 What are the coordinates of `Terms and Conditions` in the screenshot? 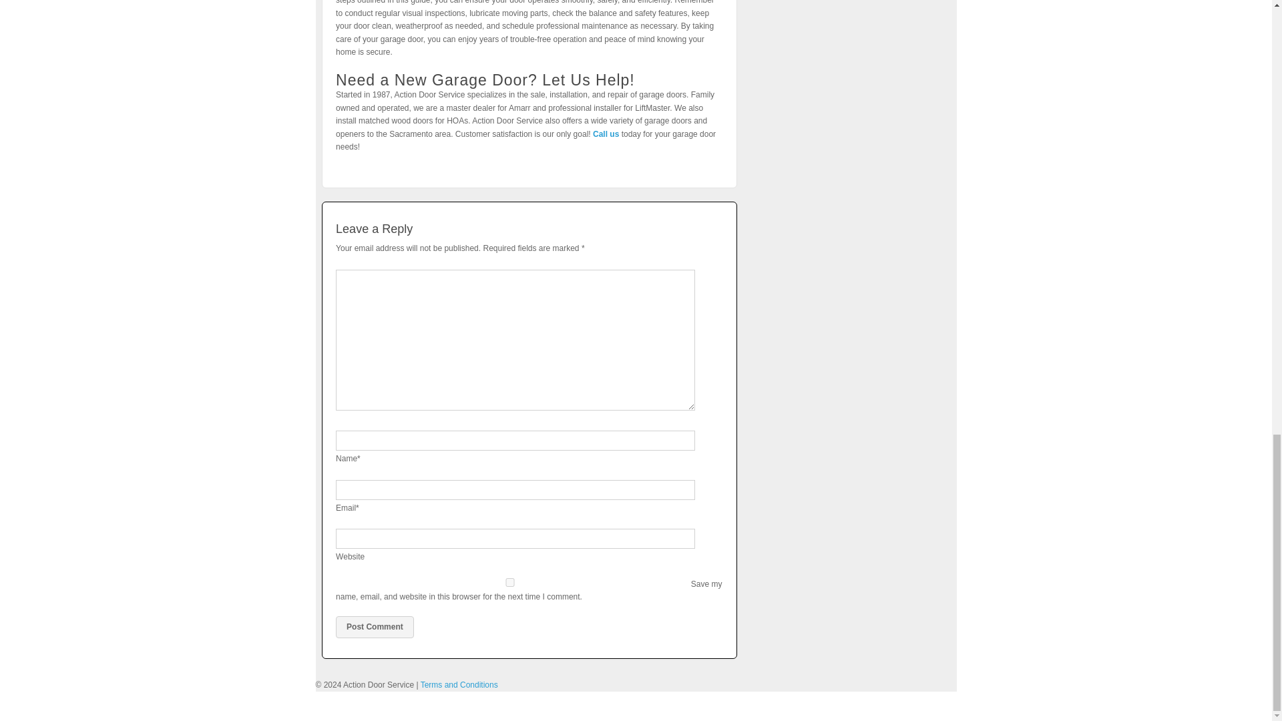 It's located at (459, 685).